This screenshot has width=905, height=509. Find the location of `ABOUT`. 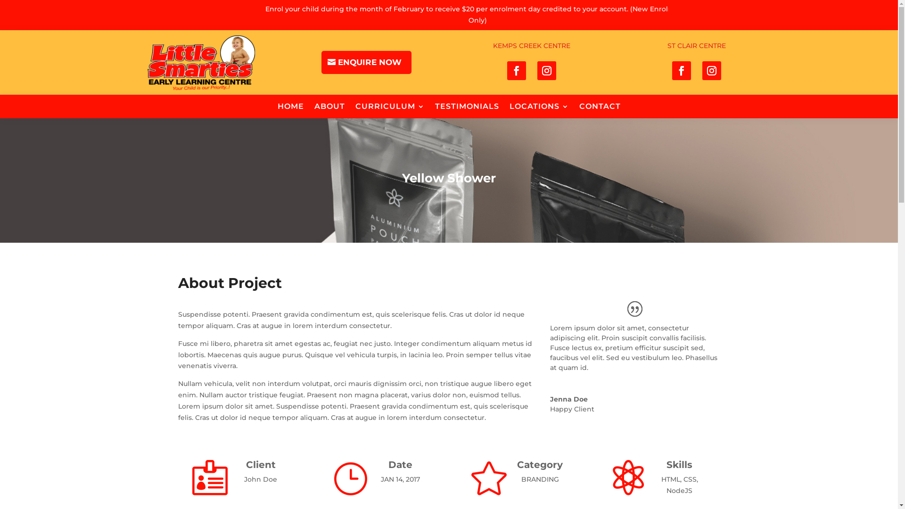

ABOUT is located at coordinates (329, 108).